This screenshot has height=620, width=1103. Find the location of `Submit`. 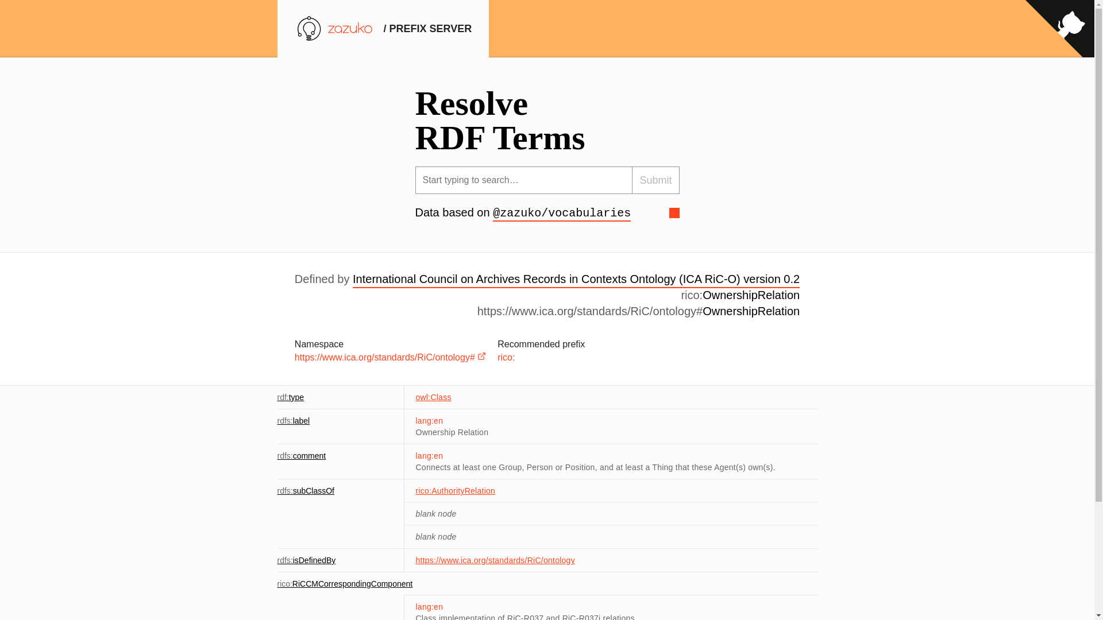

Submit is located at coordinates (655, 180).